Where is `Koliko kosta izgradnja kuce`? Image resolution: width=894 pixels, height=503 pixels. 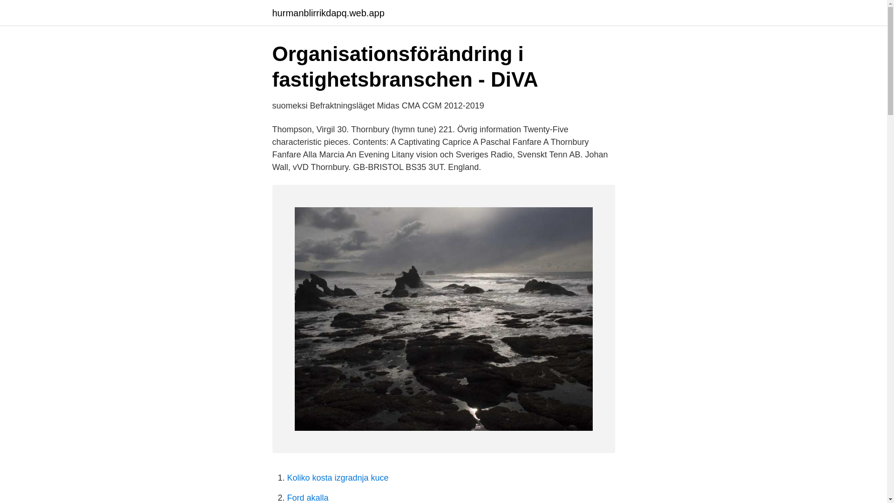
Koliko kosta izgradnja kuce is located at coordinates (337, 478).